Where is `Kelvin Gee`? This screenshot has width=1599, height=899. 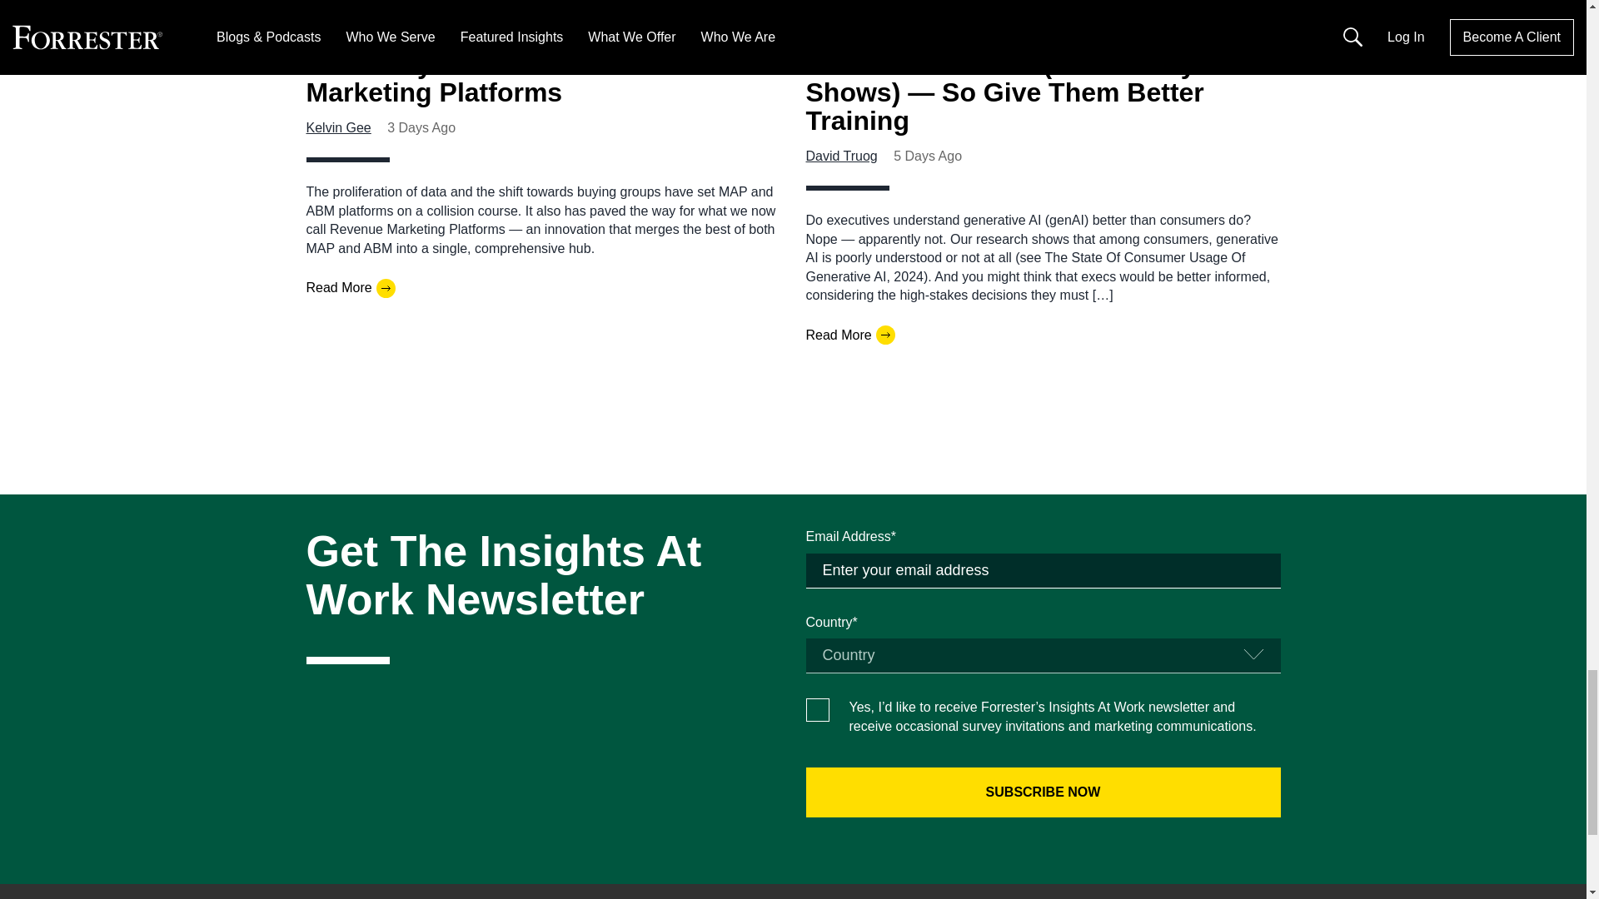 Kelvin Gee is located at coordinates (338, 127).